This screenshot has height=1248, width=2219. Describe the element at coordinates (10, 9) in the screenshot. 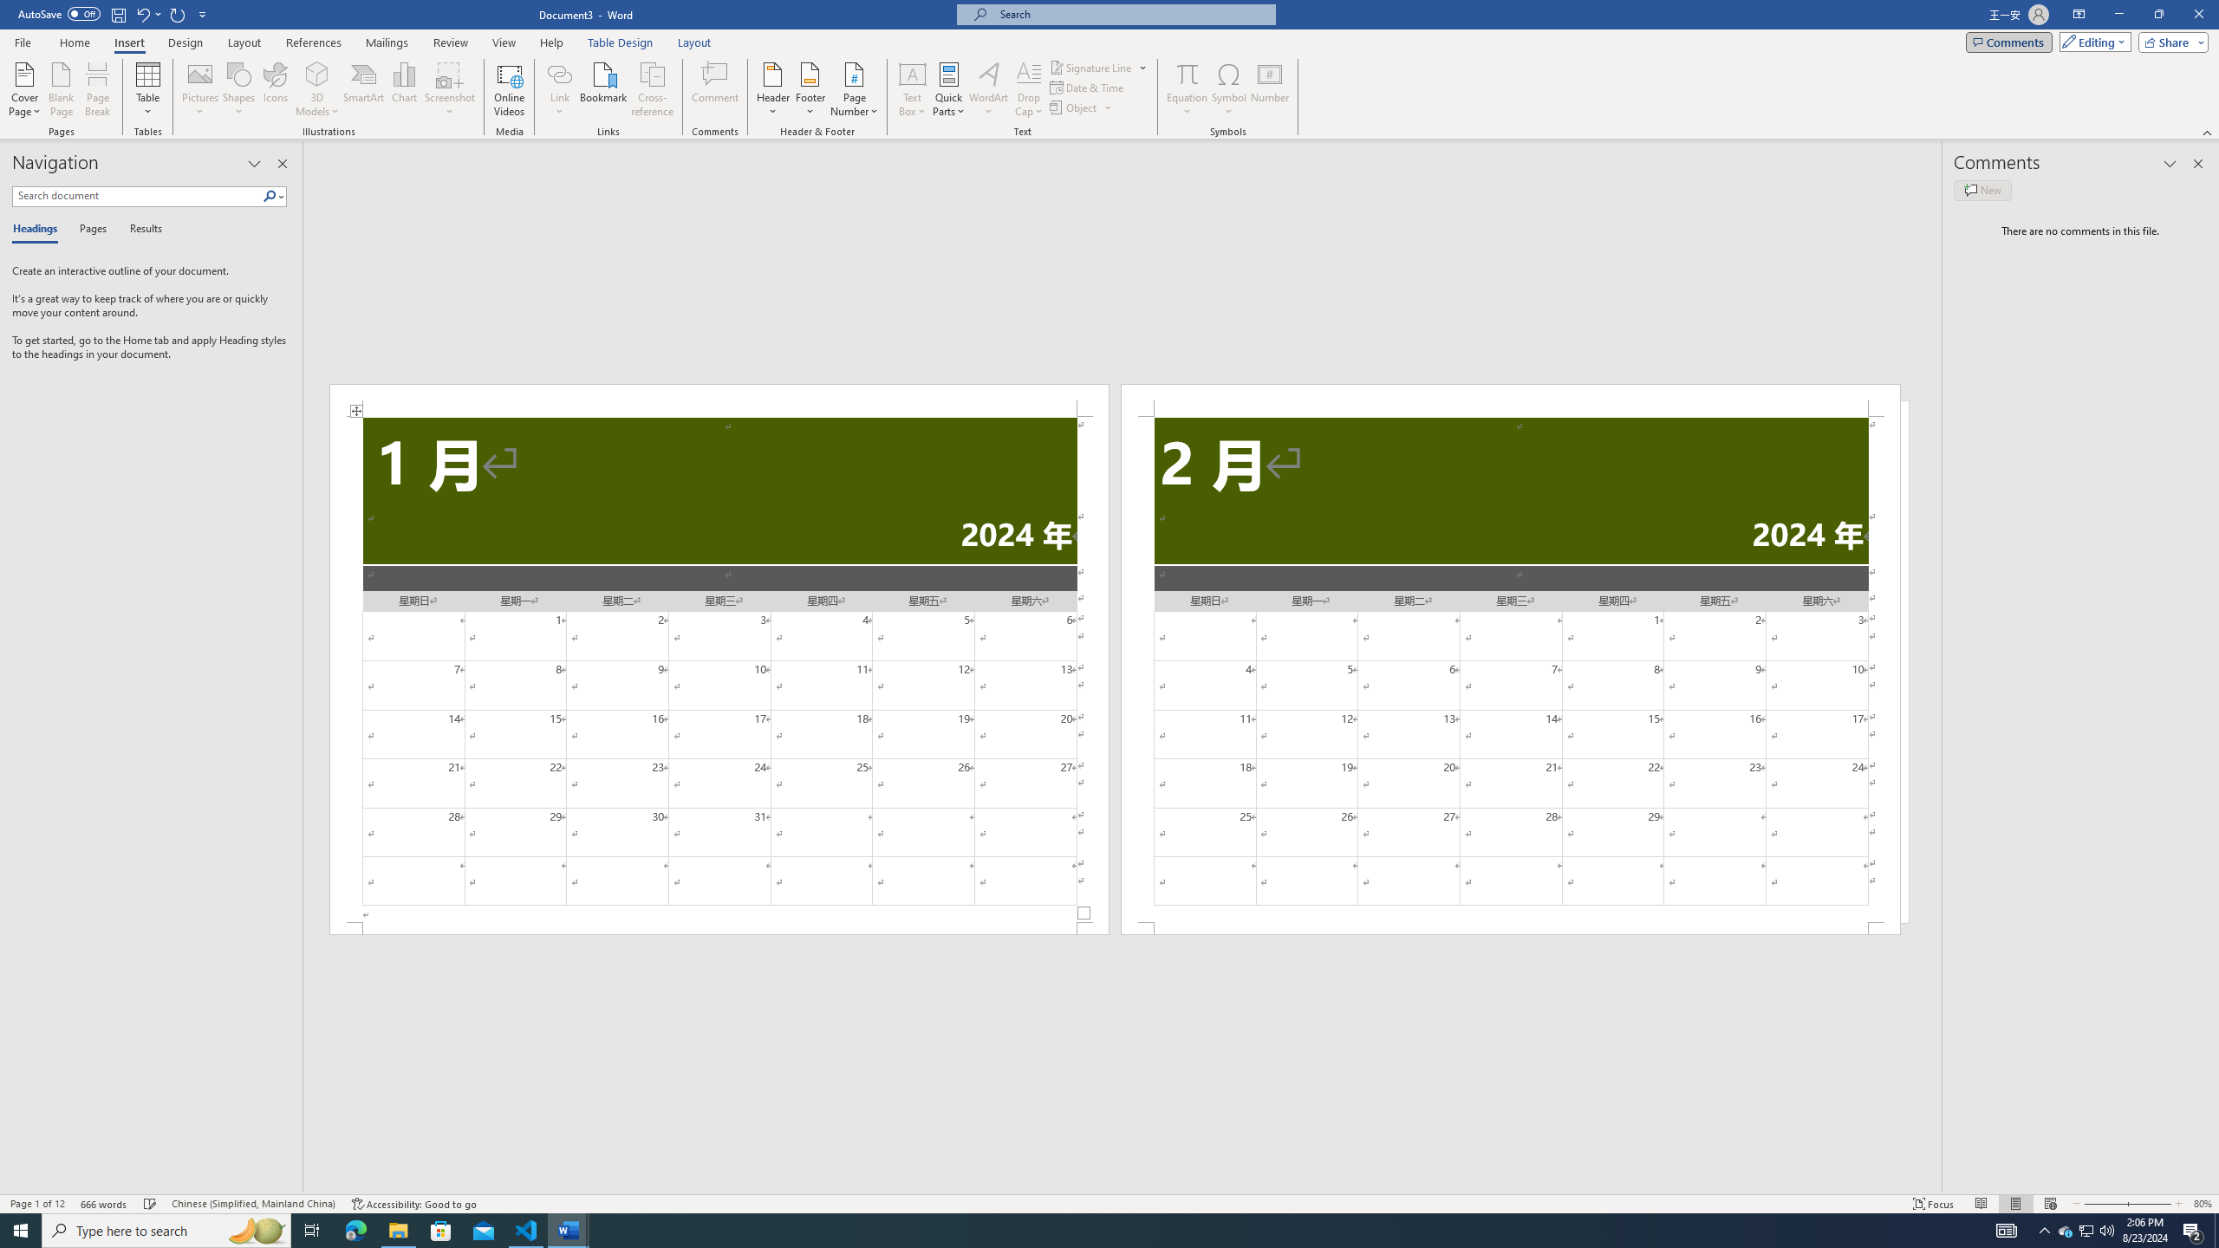

I see `System` at that location.